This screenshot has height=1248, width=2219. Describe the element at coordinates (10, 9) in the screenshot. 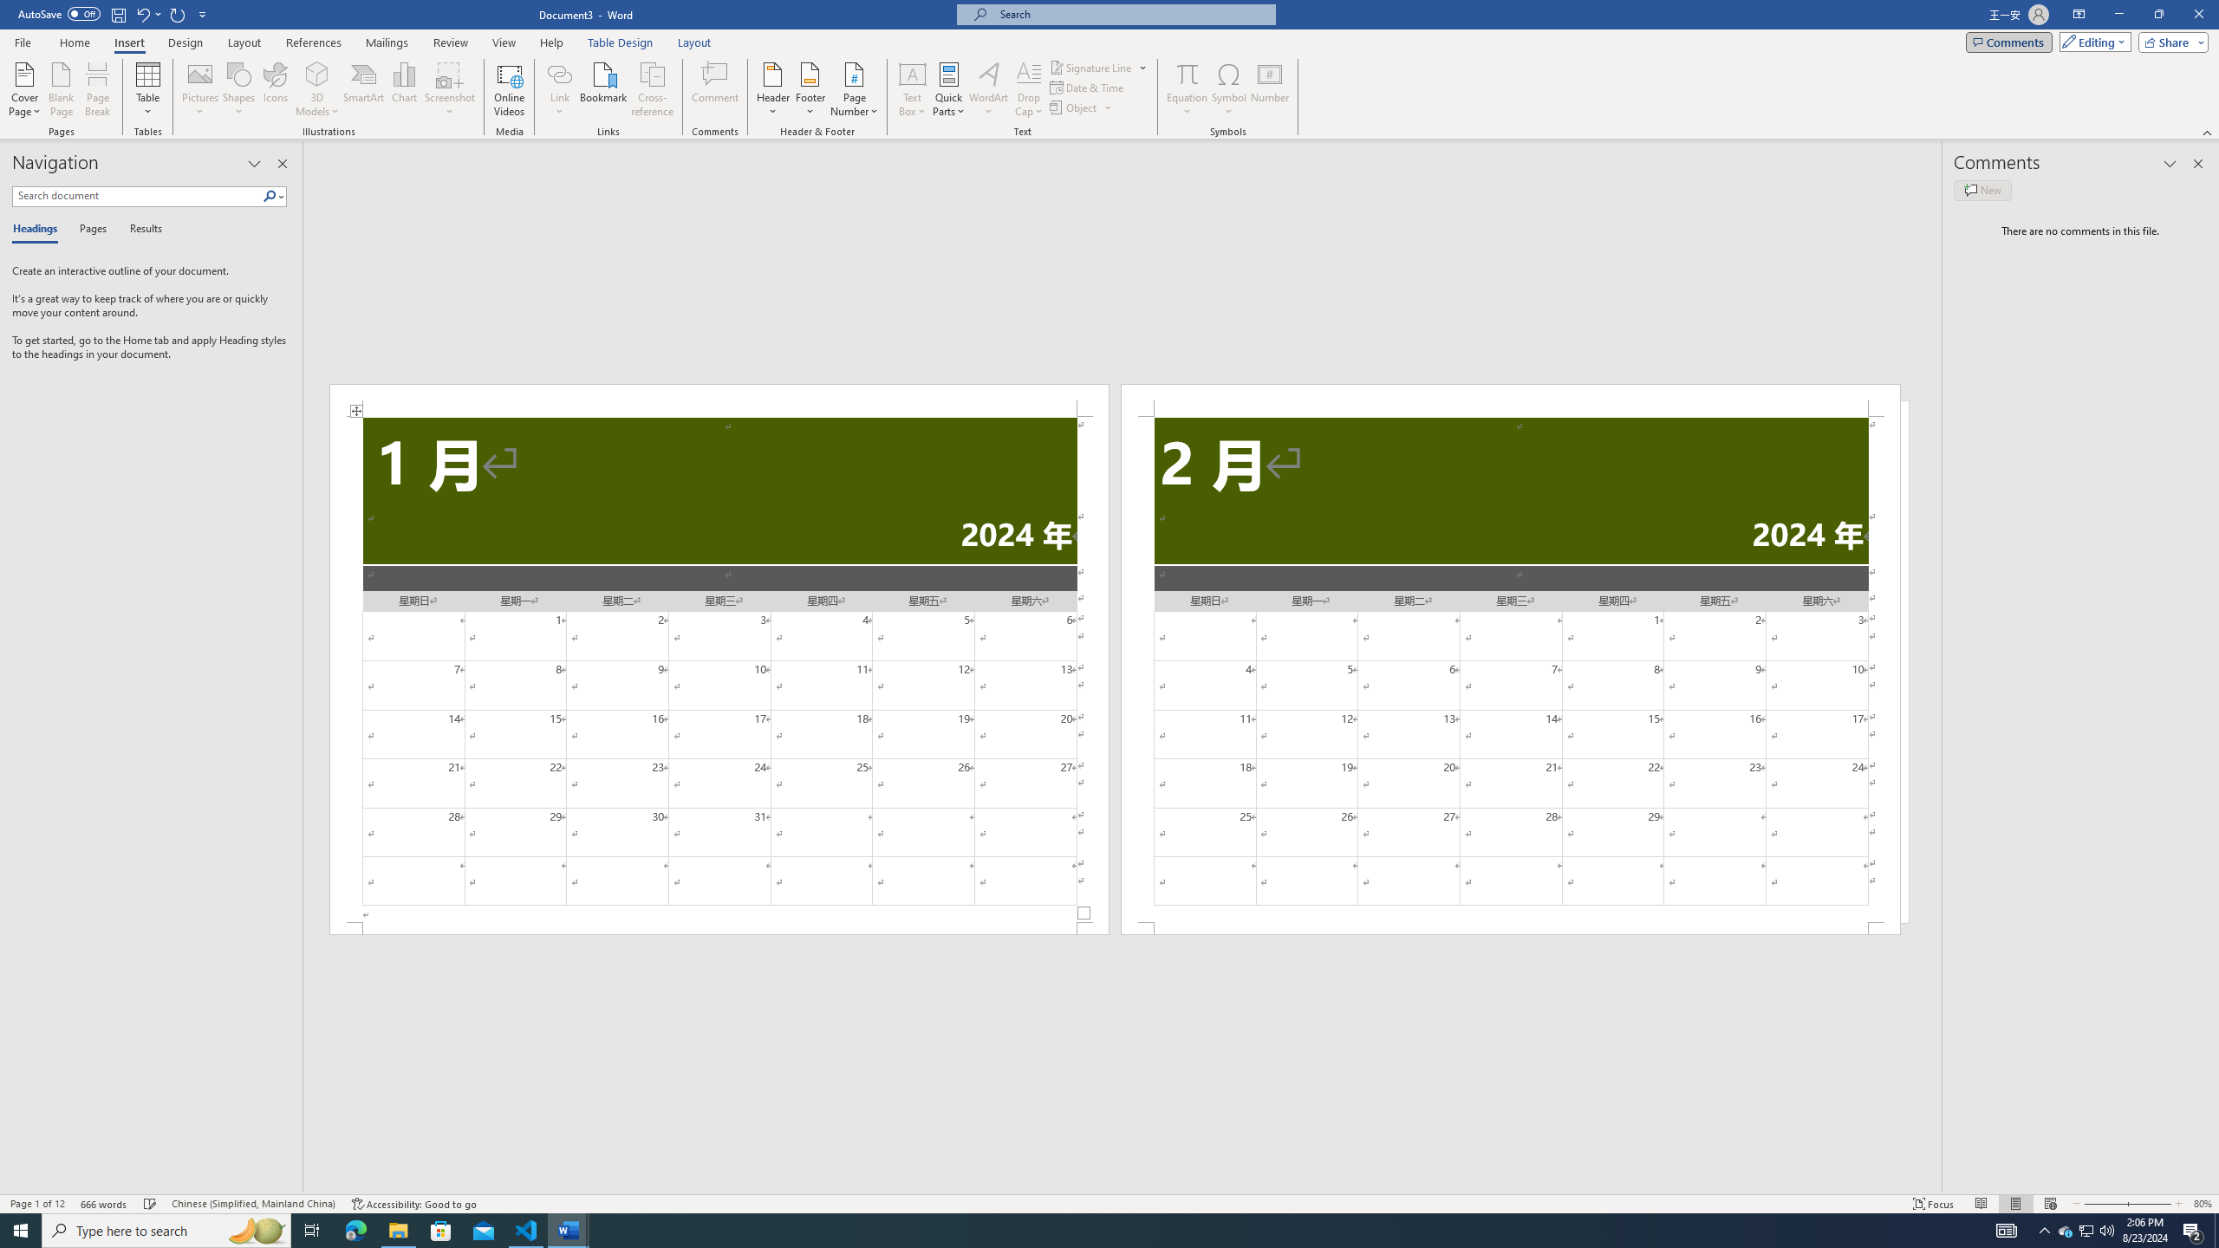

I see `System` at that location.